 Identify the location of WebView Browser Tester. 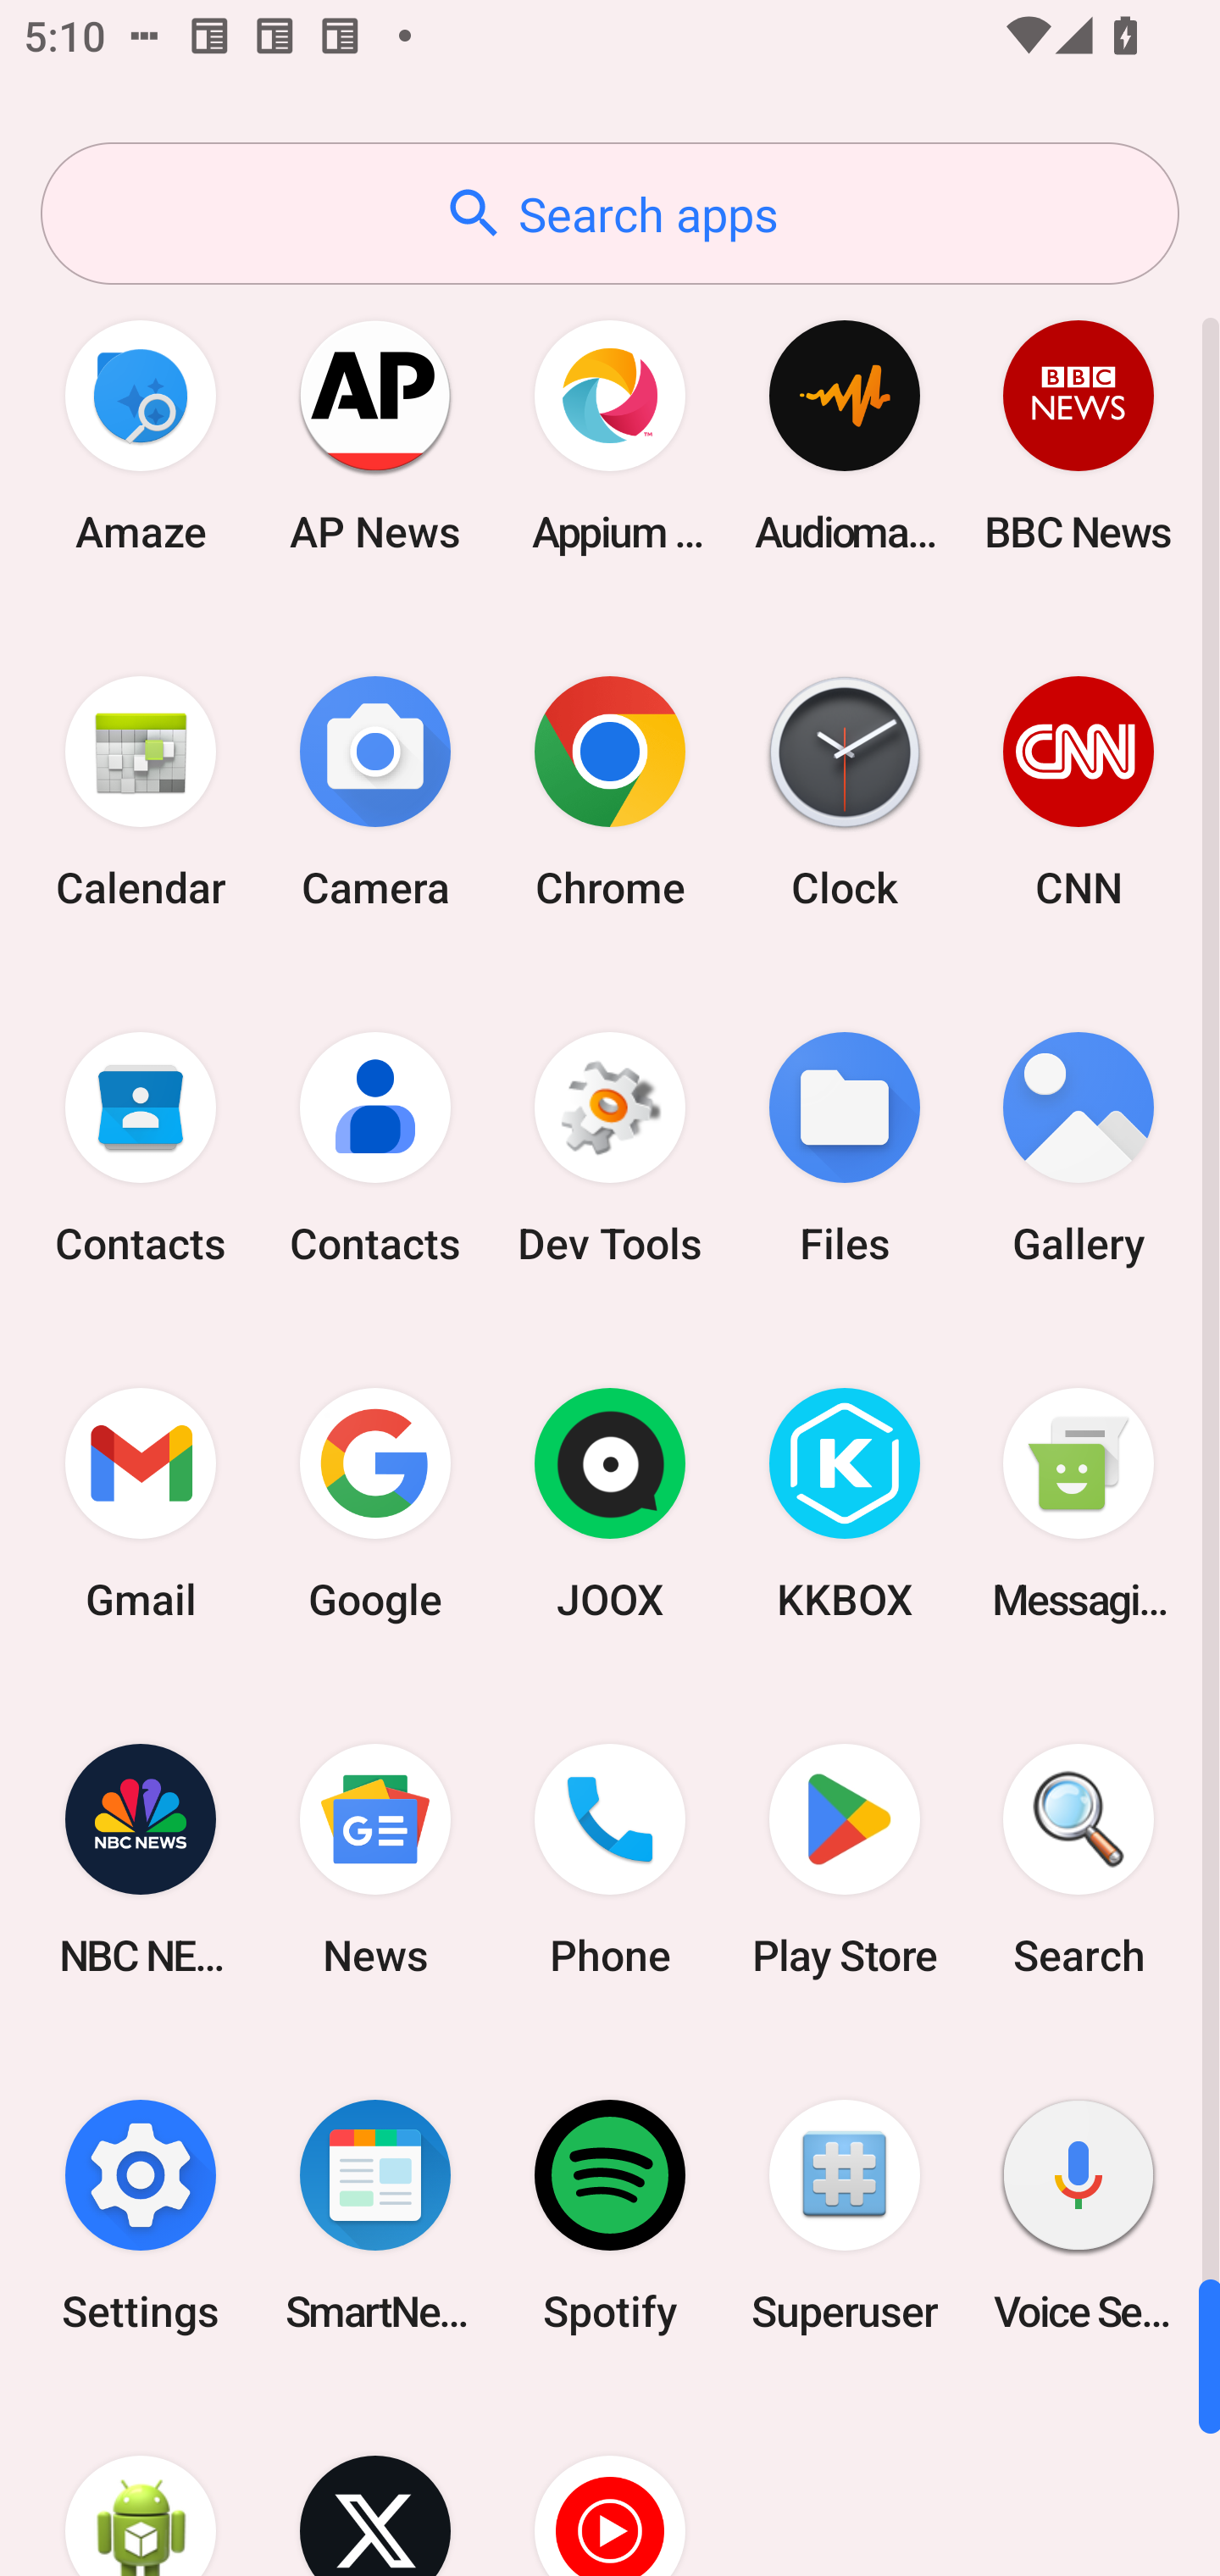
(141, 2484).